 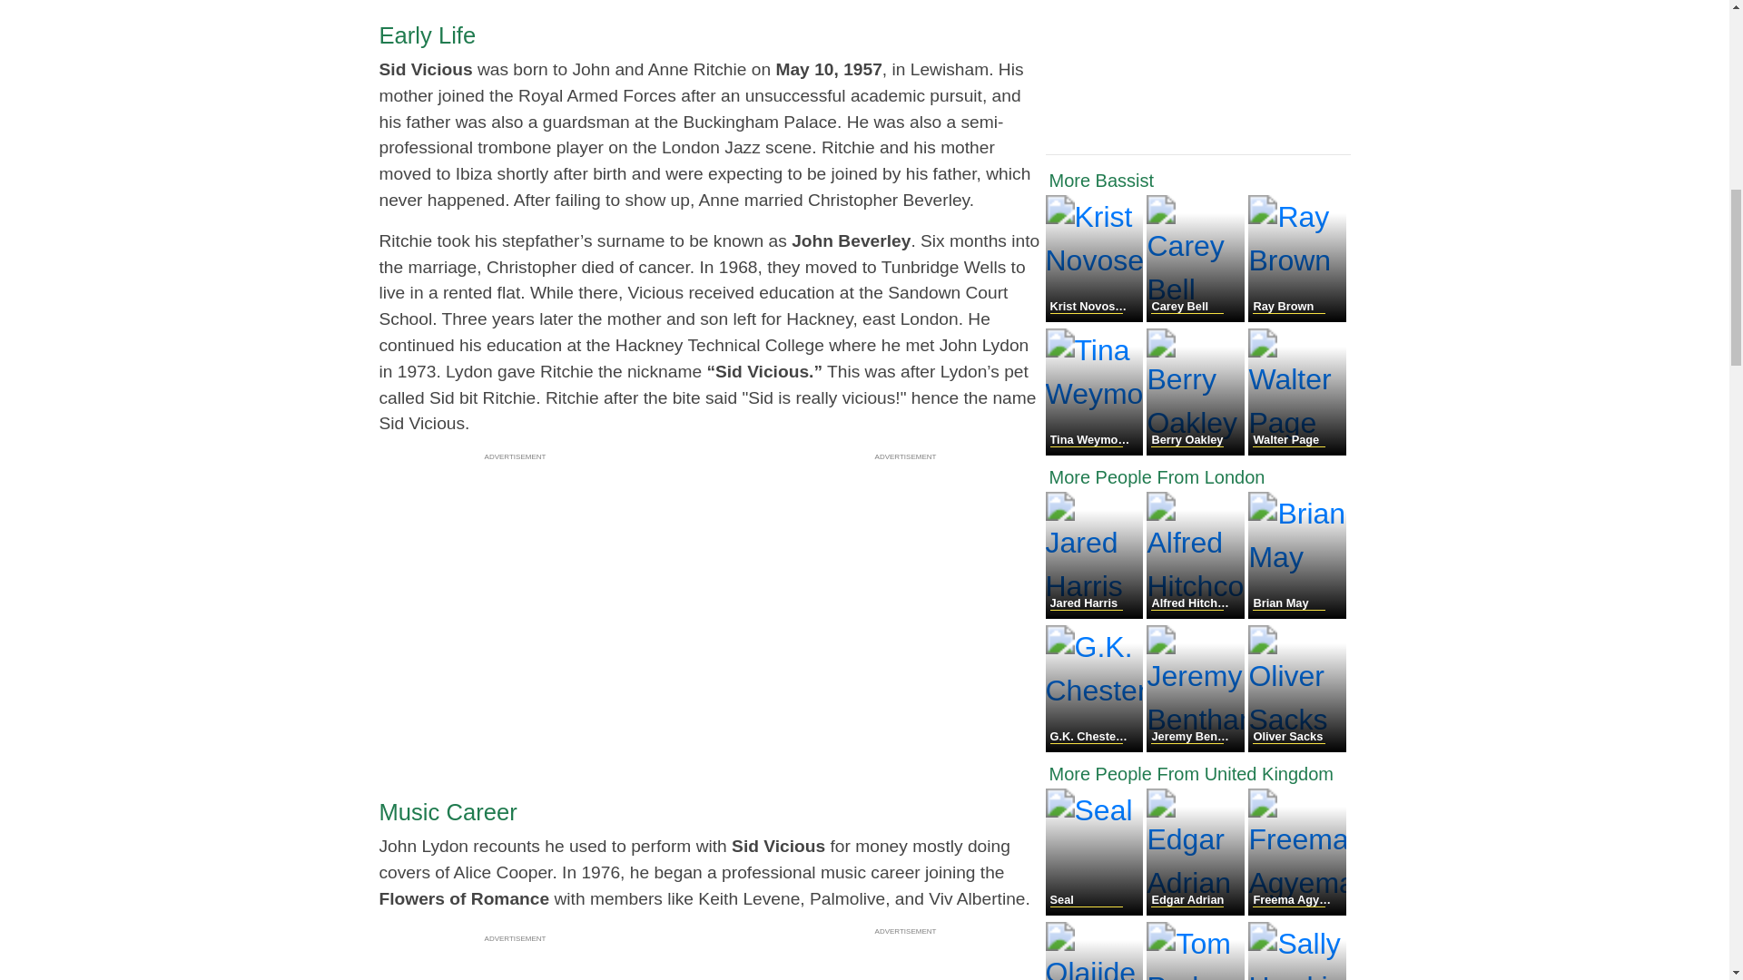 What do you see at coordinates (1296, 909) in the screenshot?
I see `Freema Agyeman` at bounding box center [1296, 909].